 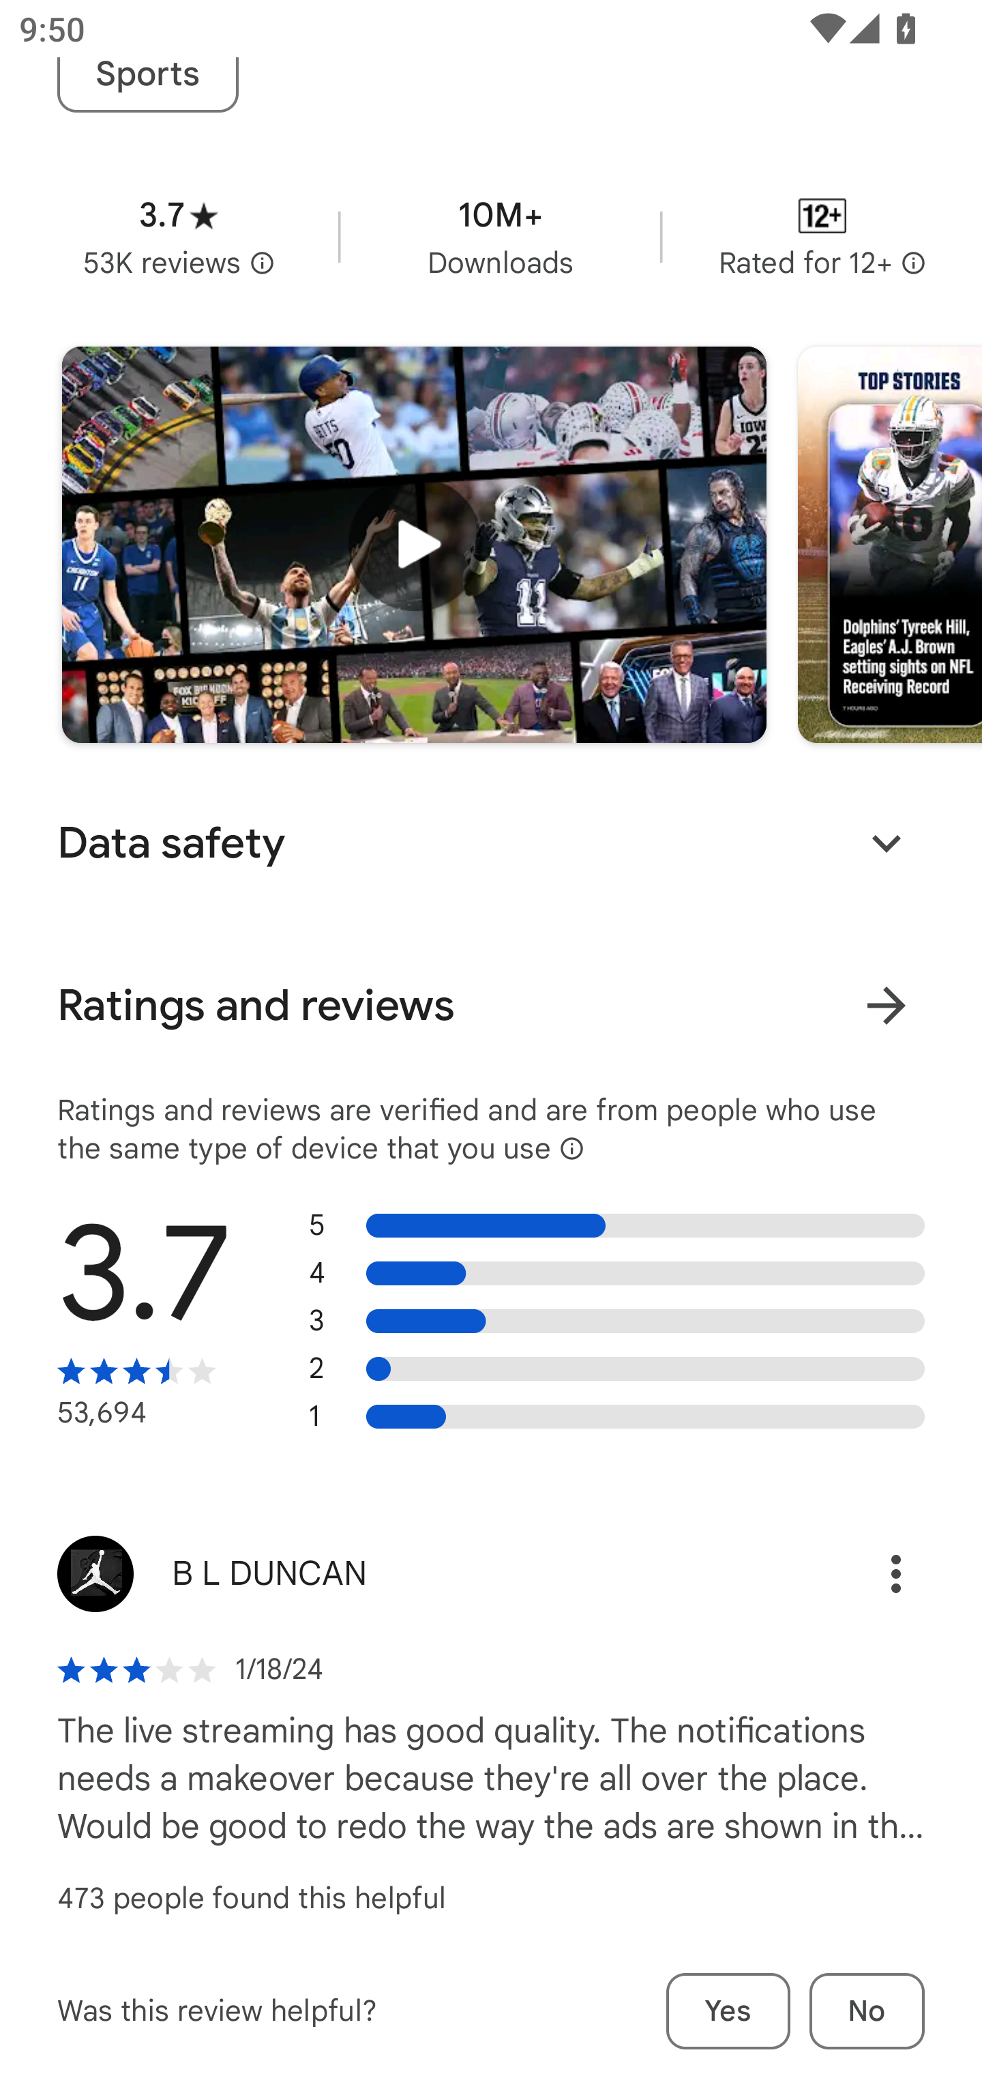 I want to click on Data safety Expand, so click(x=491, y=843).